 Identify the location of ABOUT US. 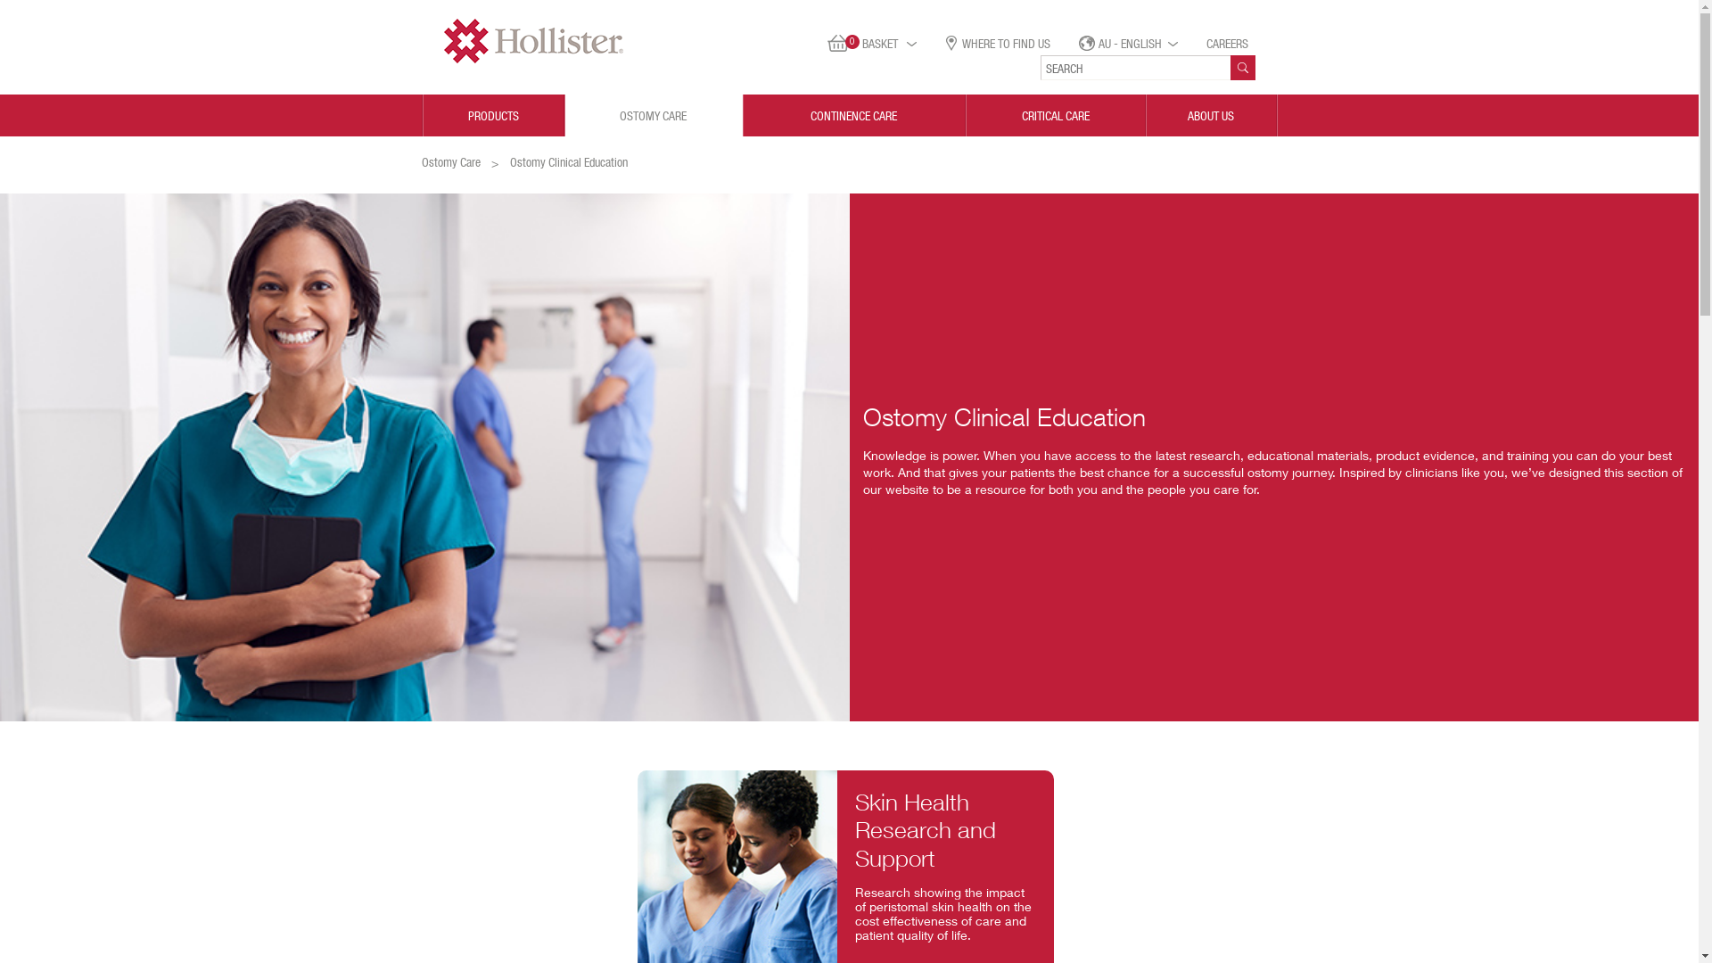
(1212, 116).